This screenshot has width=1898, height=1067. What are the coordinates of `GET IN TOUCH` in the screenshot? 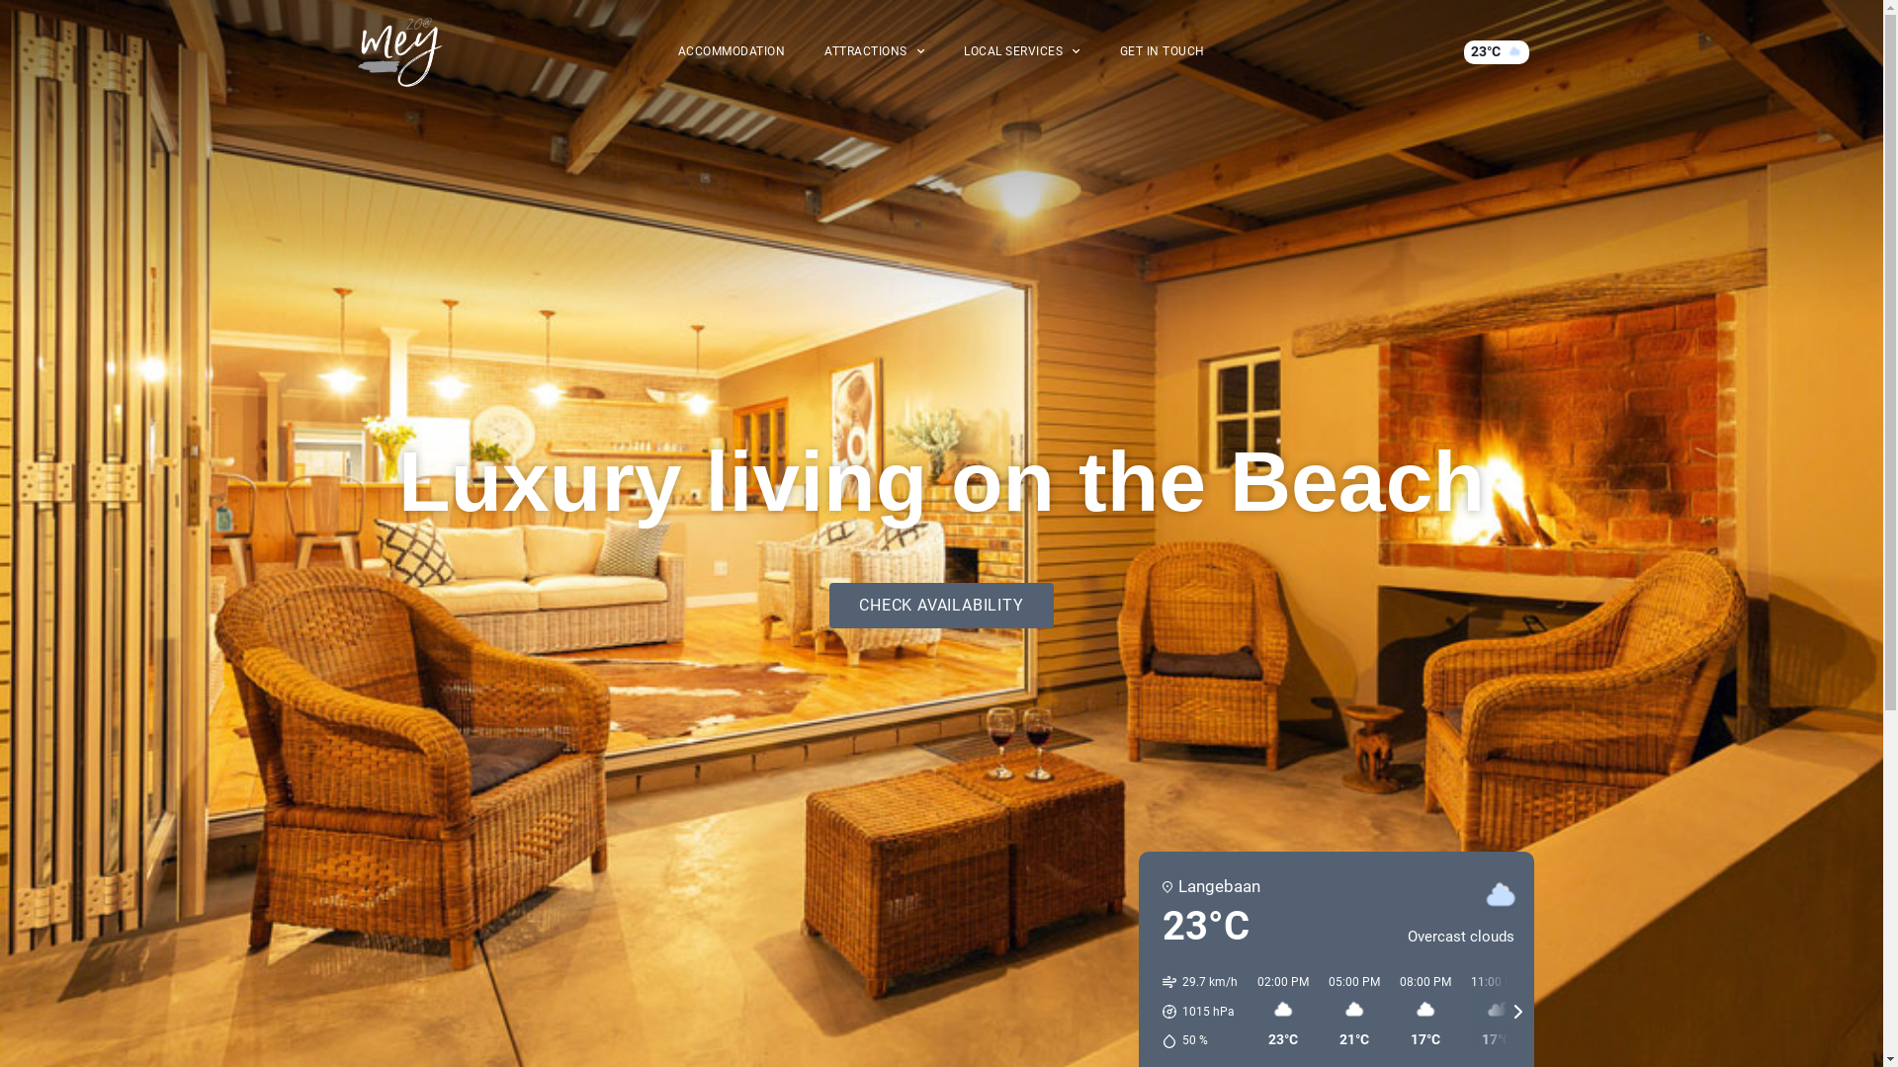 It's located at (1163, 51).